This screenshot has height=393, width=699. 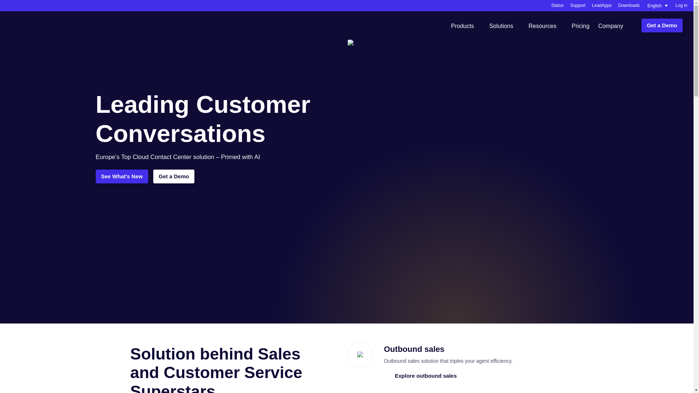 What do you see at coordinates (505, 25) in the screenshot?
I see `Solutions` at bounding box center [505, 25].